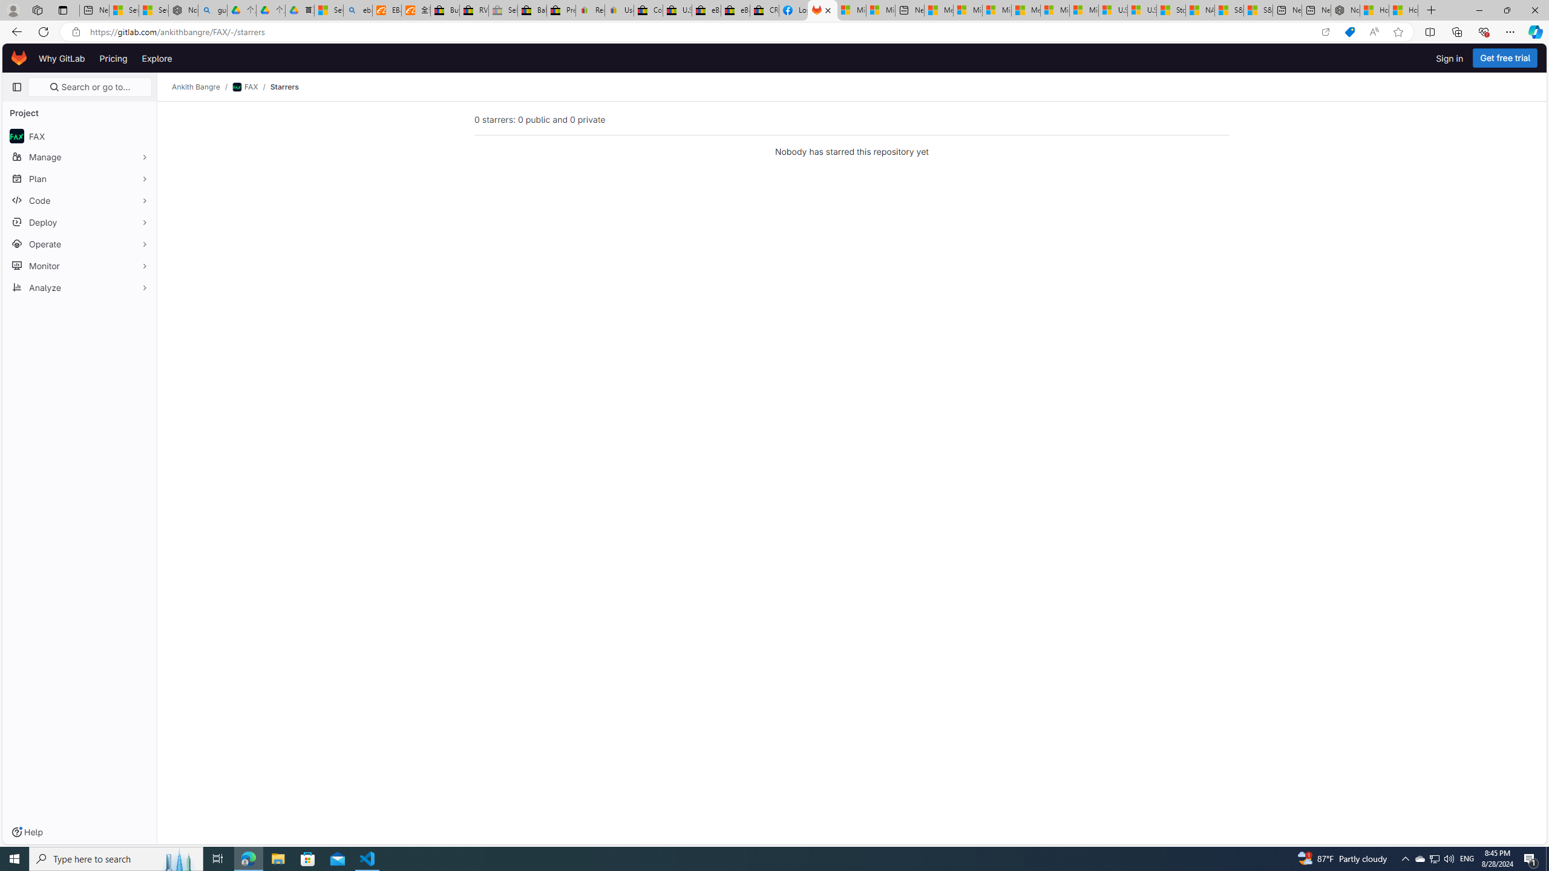 Image resolution: width=1549 pixels, height=871 pixels. What do you see at coordinates (80, 287) in the screenshot?
I see `Analyze` at bounding box center [80, 287].